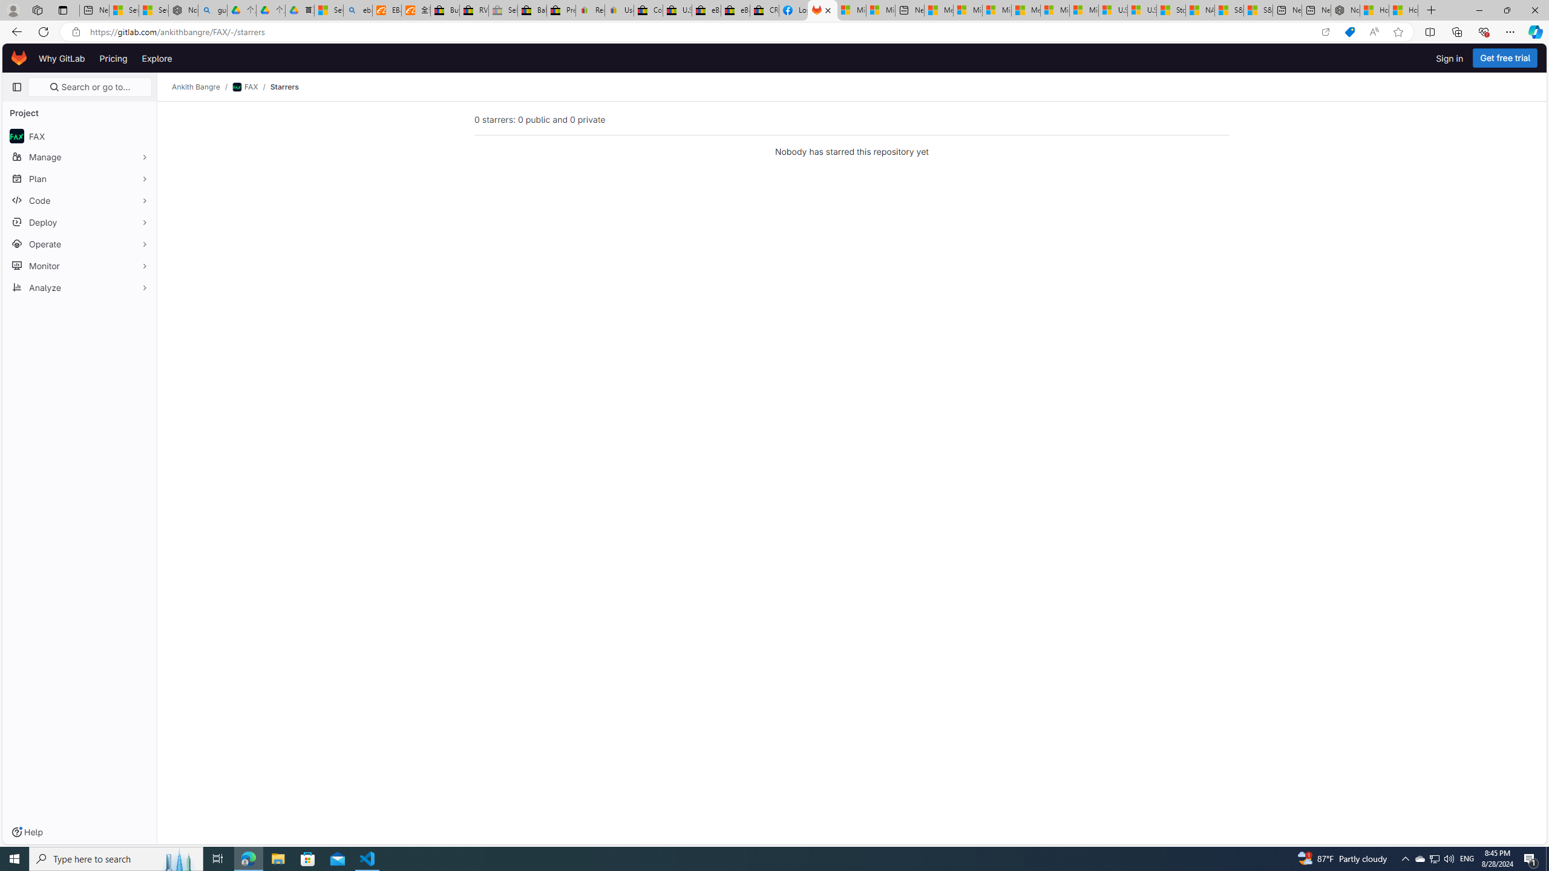 Image resolution: width=1549 pixels, height=871 pixels. What do you see at coordinates (80, 287) in the screenshot?
I see `Analyze` at bounding box center [80, 287].